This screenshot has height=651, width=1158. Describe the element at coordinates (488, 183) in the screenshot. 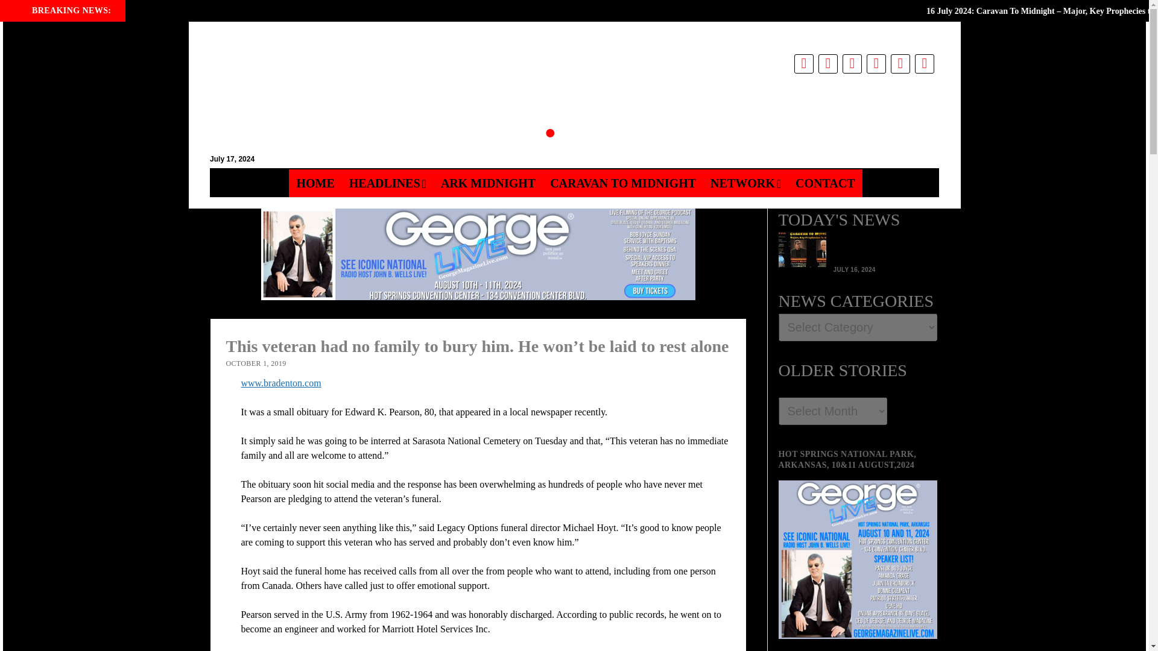

I see `ARK MIDNIGHT` at that location.